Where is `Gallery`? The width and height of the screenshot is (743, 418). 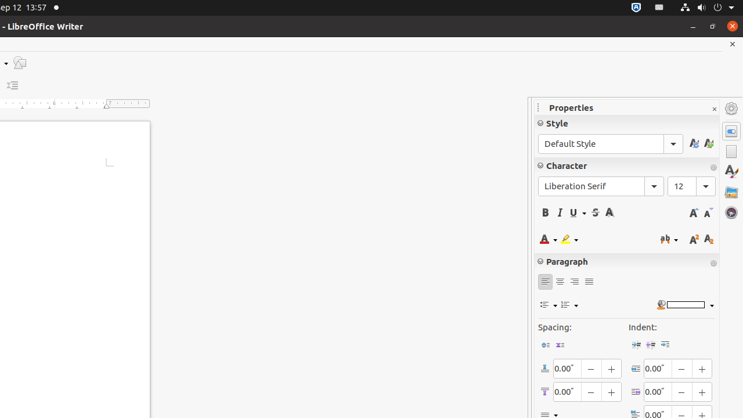 Gallery is located at coordinates (731, 192).